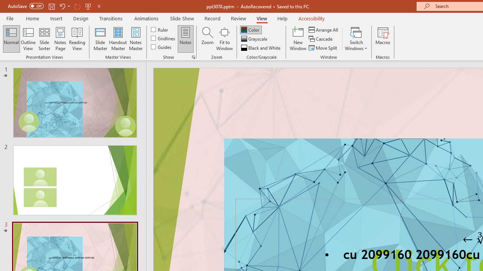  Describe the element at coordinates (323, 47) in the screenshot. I see `Move Split` at that location.